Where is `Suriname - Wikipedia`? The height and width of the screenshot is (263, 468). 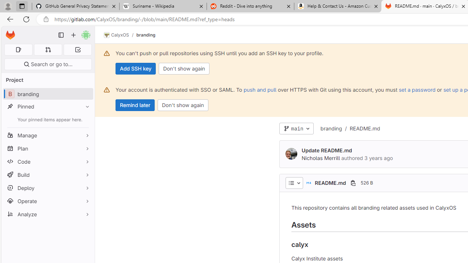 Suriname - Wikipedia is located at coordinates (163, 7).